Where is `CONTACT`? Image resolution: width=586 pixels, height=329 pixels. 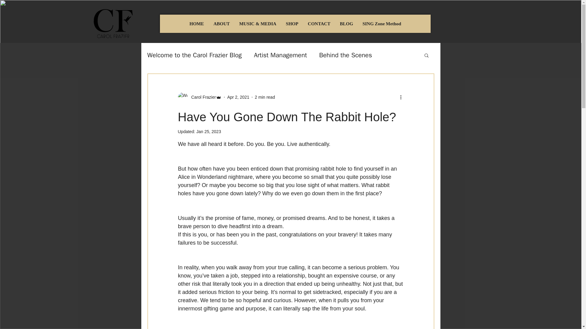 CONTACT is located at coordinates (319, 24).